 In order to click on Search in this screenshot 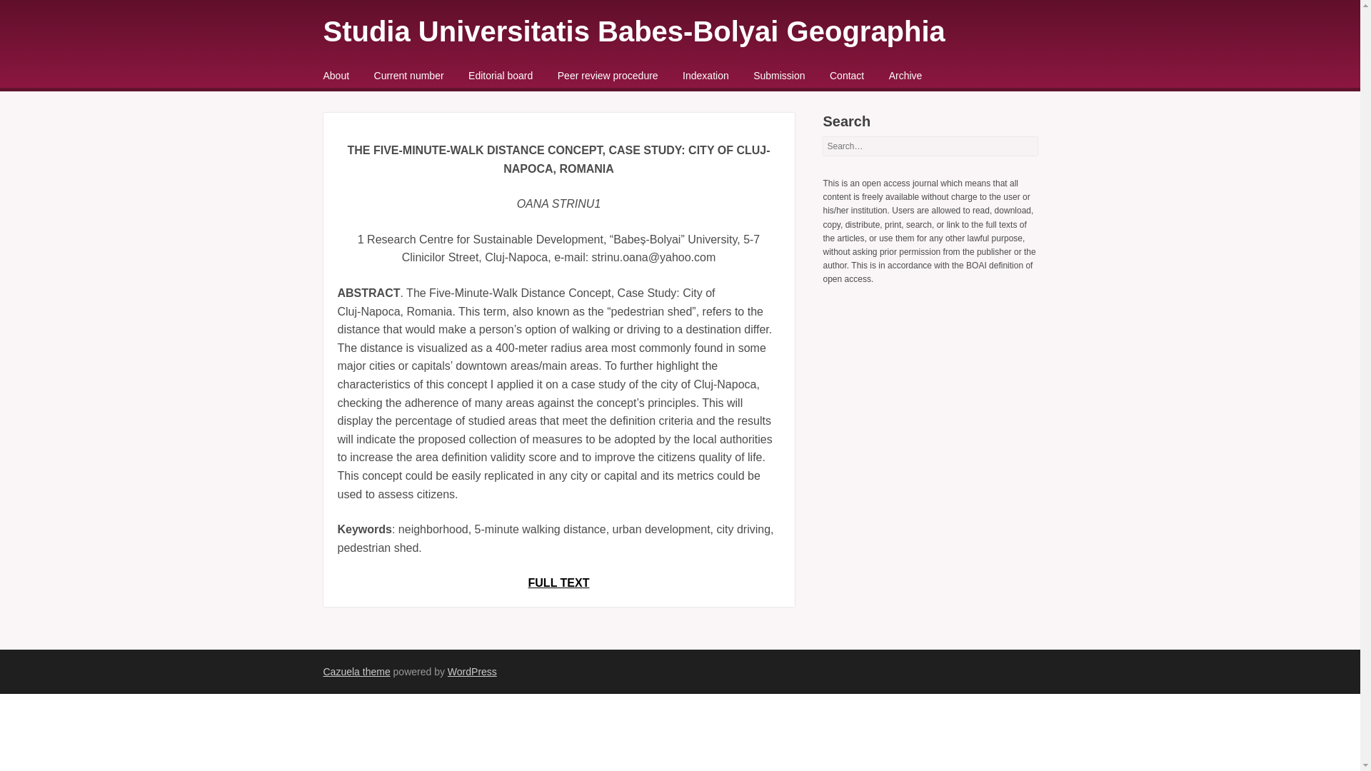, I will do `click(31, 16)`.